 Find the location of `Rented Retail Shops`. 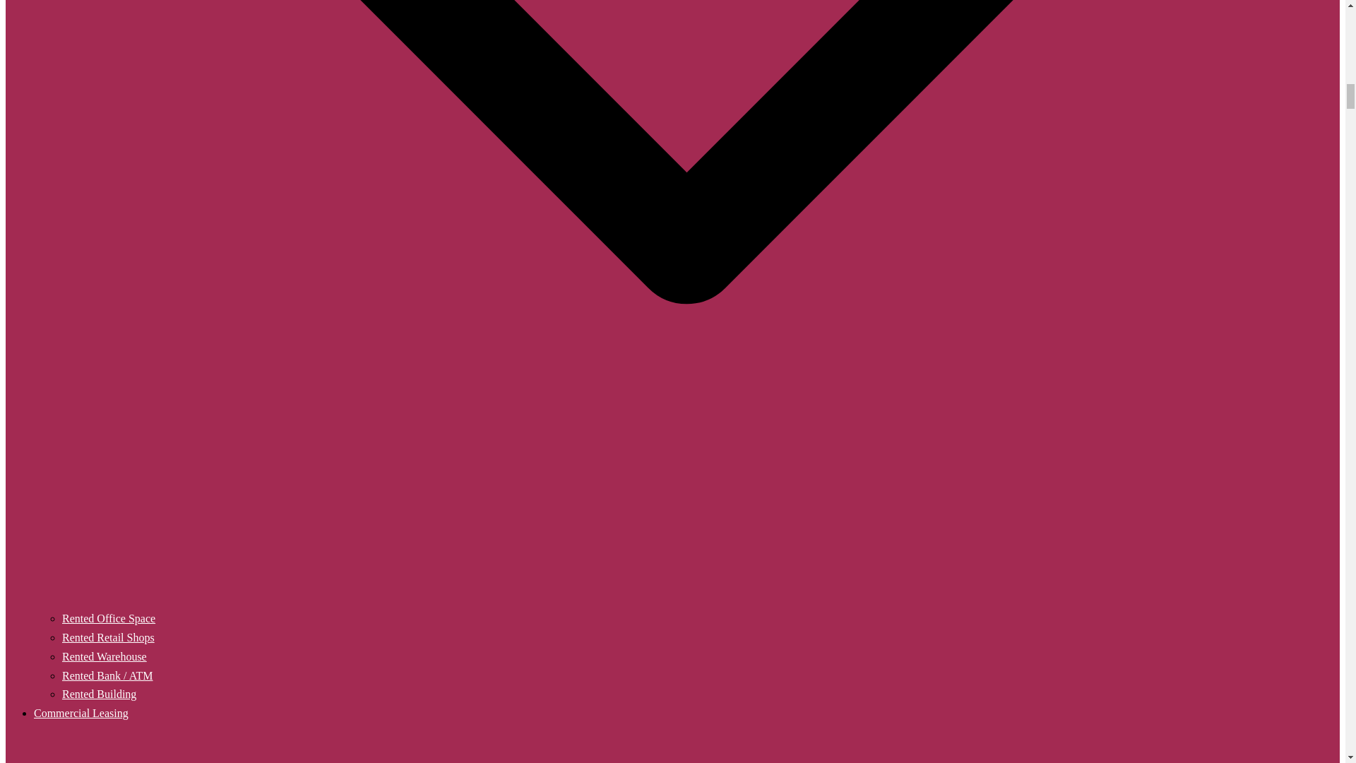

Rented Retail Shops is located at coordinates (108, 637).